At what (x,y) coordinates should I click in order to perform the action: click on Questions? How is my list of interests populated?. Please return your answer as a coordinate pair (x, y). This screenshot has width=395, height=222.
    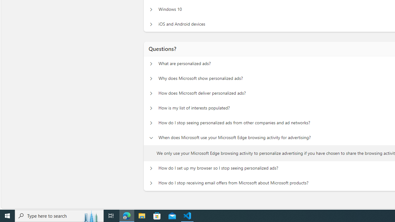
    Looking at the image, I should click on (151, 108).